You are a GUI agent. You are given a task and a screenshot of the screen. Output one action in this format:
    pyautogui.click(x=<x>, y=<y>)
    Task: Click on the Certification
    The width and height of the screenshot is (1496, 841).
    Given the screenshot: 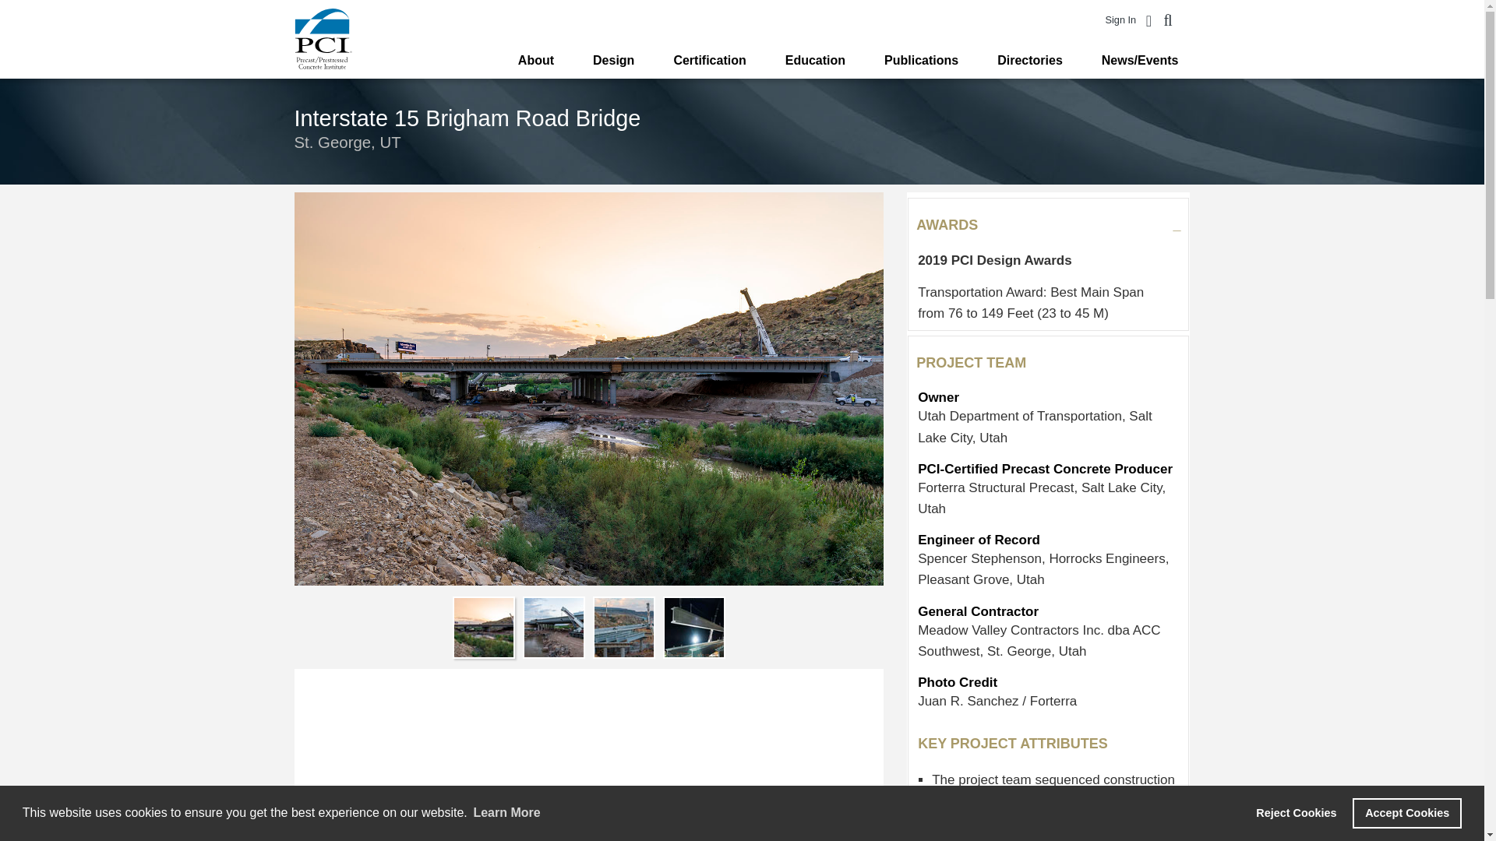 What is the action you would take?
    pyautogui.click(x=709, y=61)
    